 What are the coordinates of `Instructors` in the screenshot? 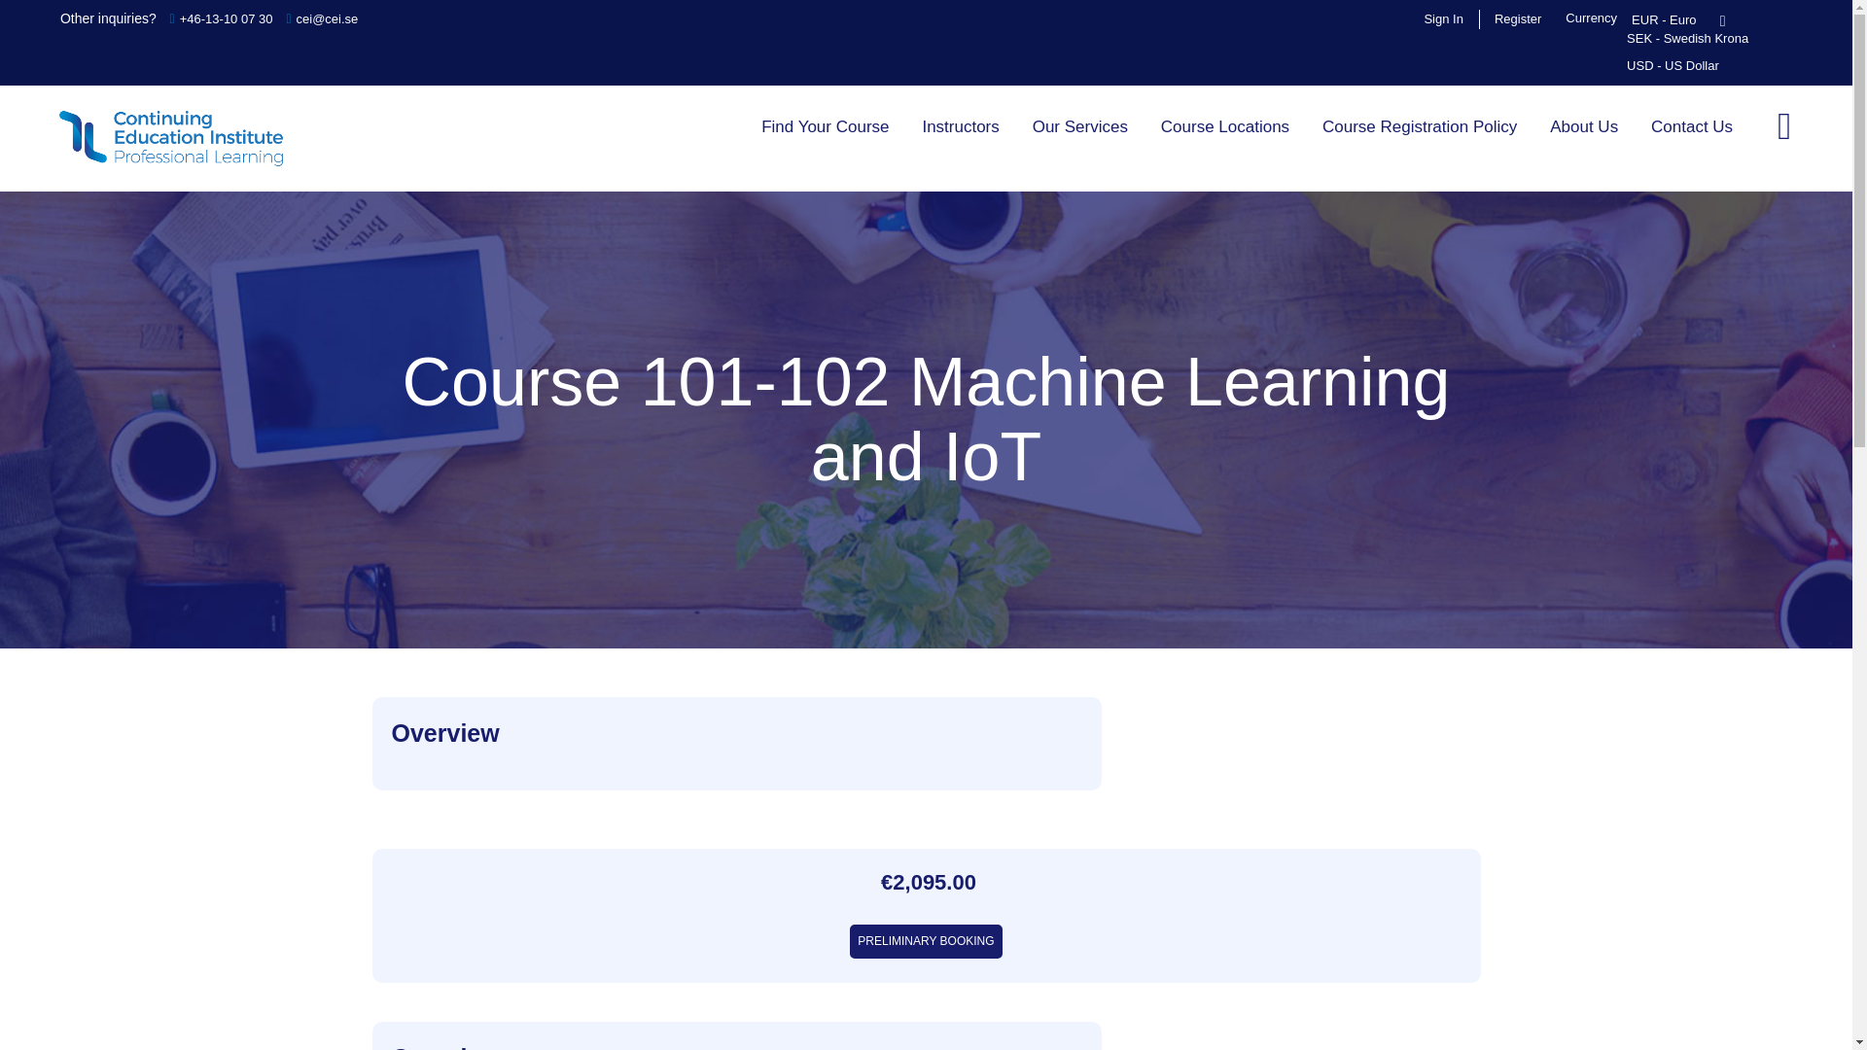 It's located at (961, 126).